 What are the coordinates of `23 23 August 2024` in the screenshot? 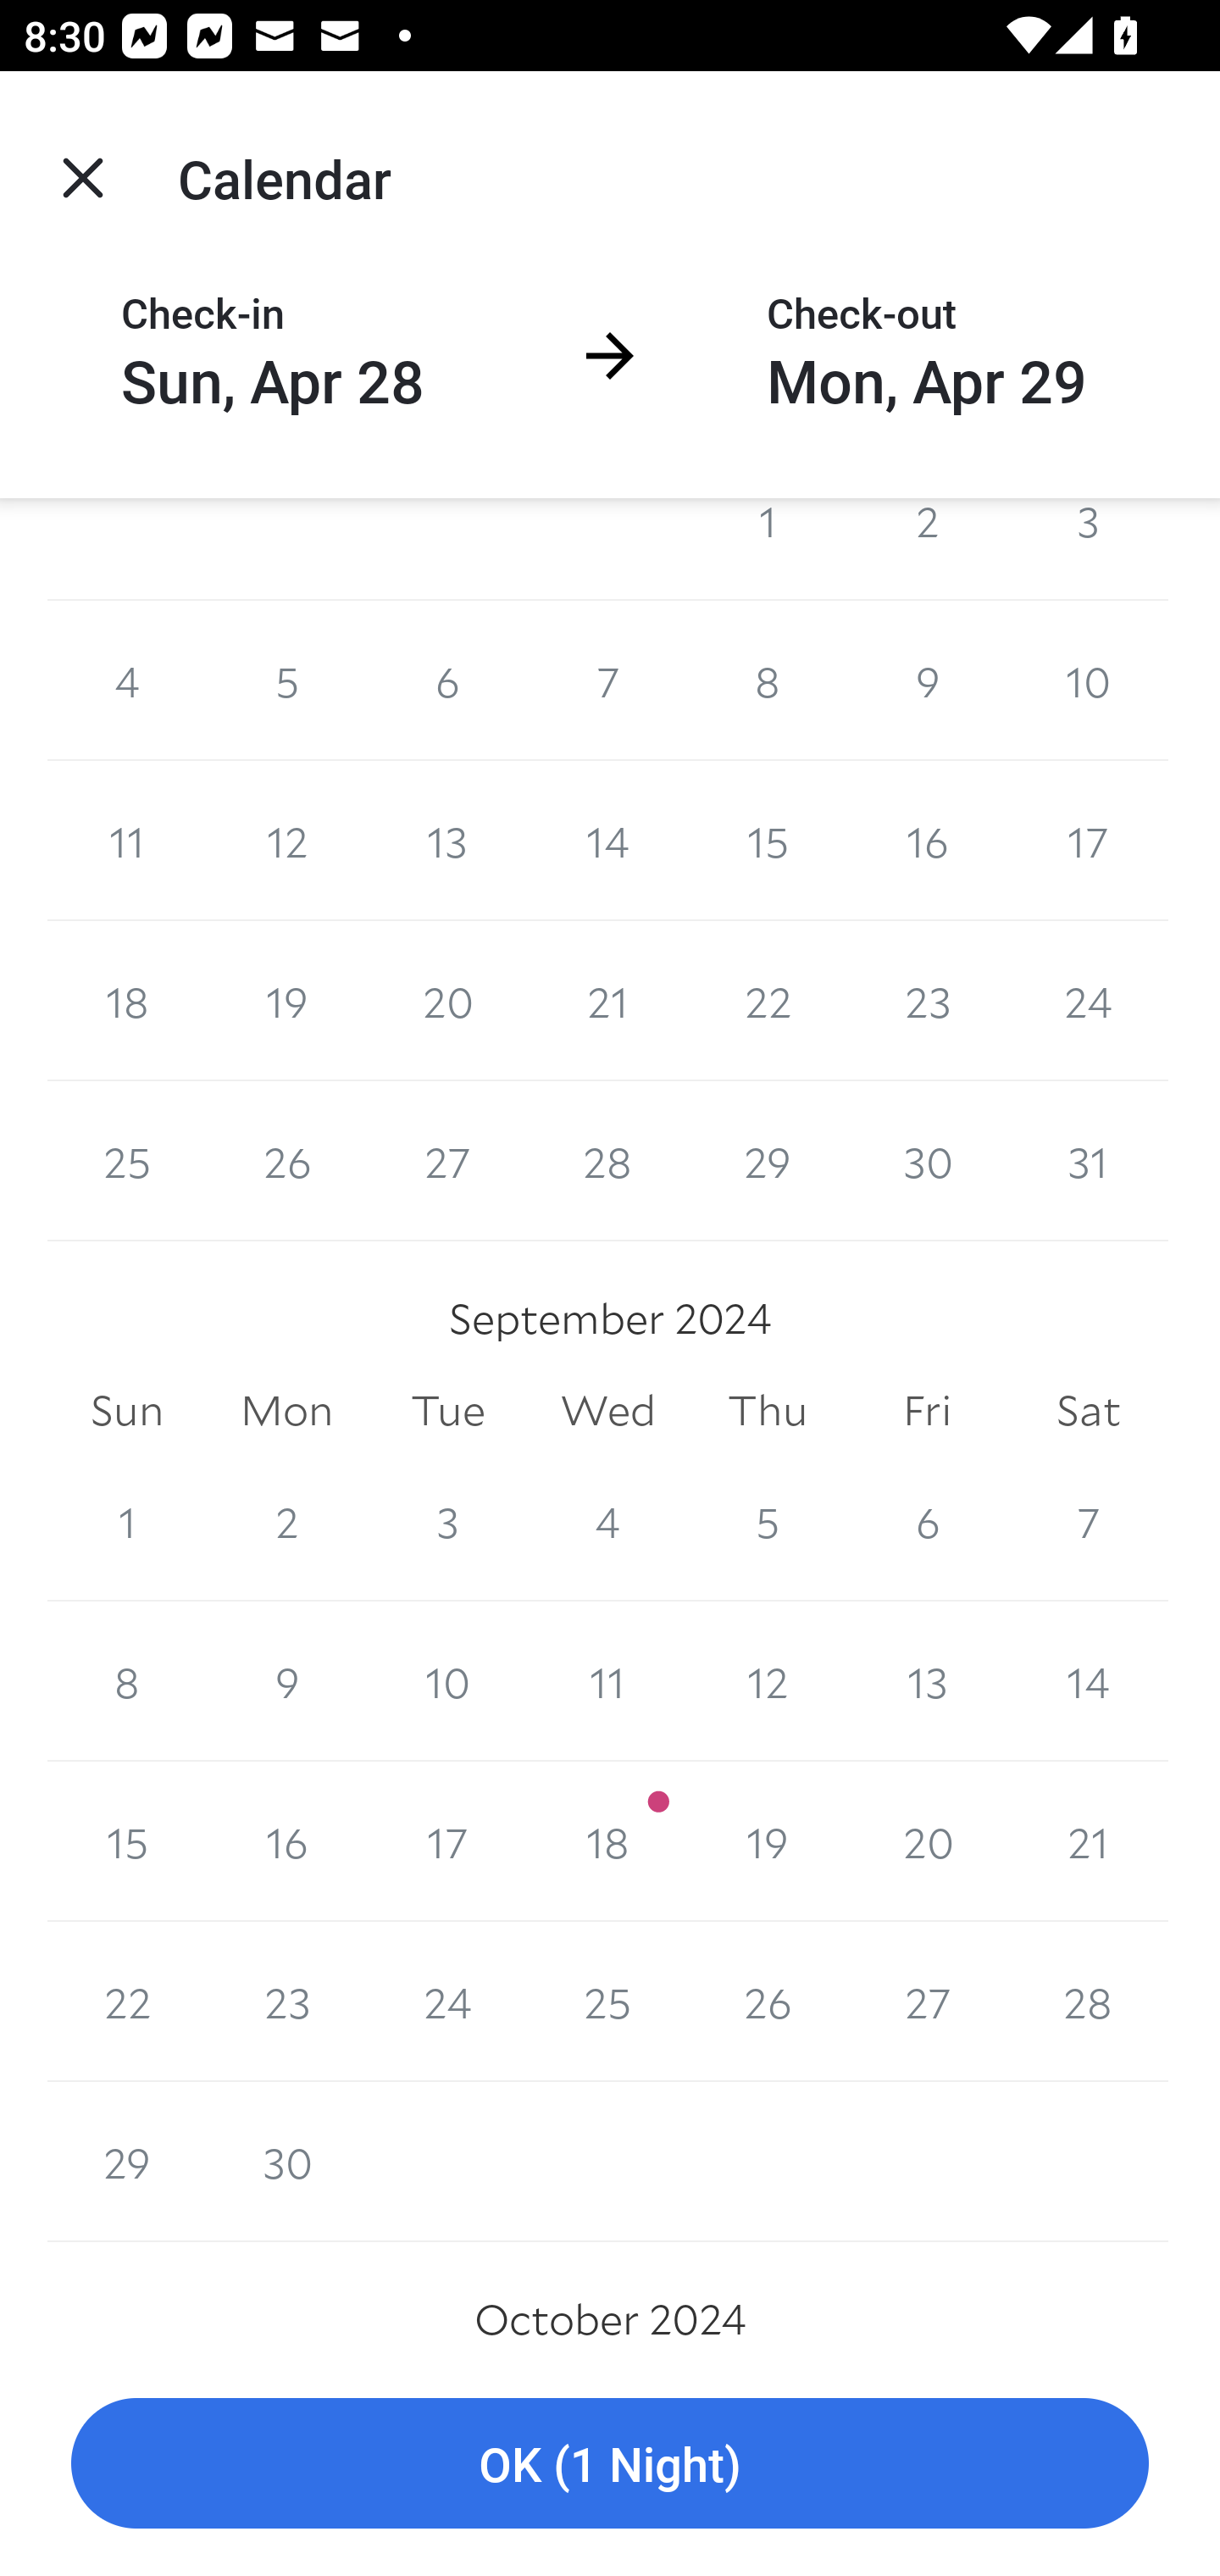 It's located at (927, 1002).